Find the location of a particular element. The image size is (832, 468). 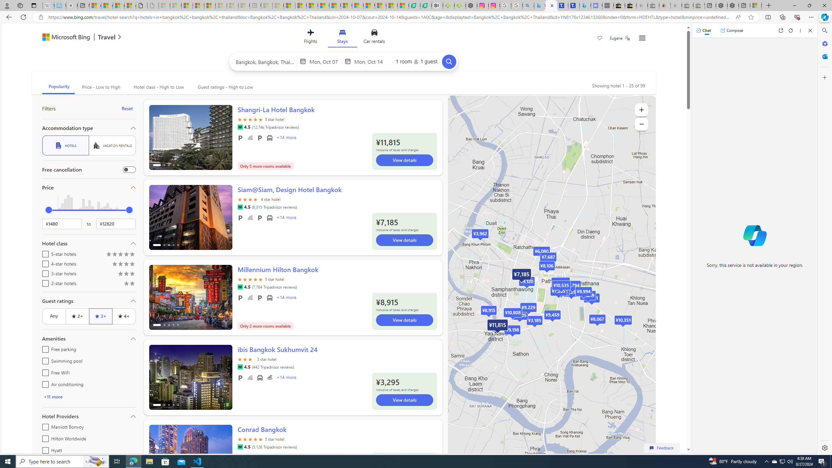

HOTELS is located at coordinates (65, 146).